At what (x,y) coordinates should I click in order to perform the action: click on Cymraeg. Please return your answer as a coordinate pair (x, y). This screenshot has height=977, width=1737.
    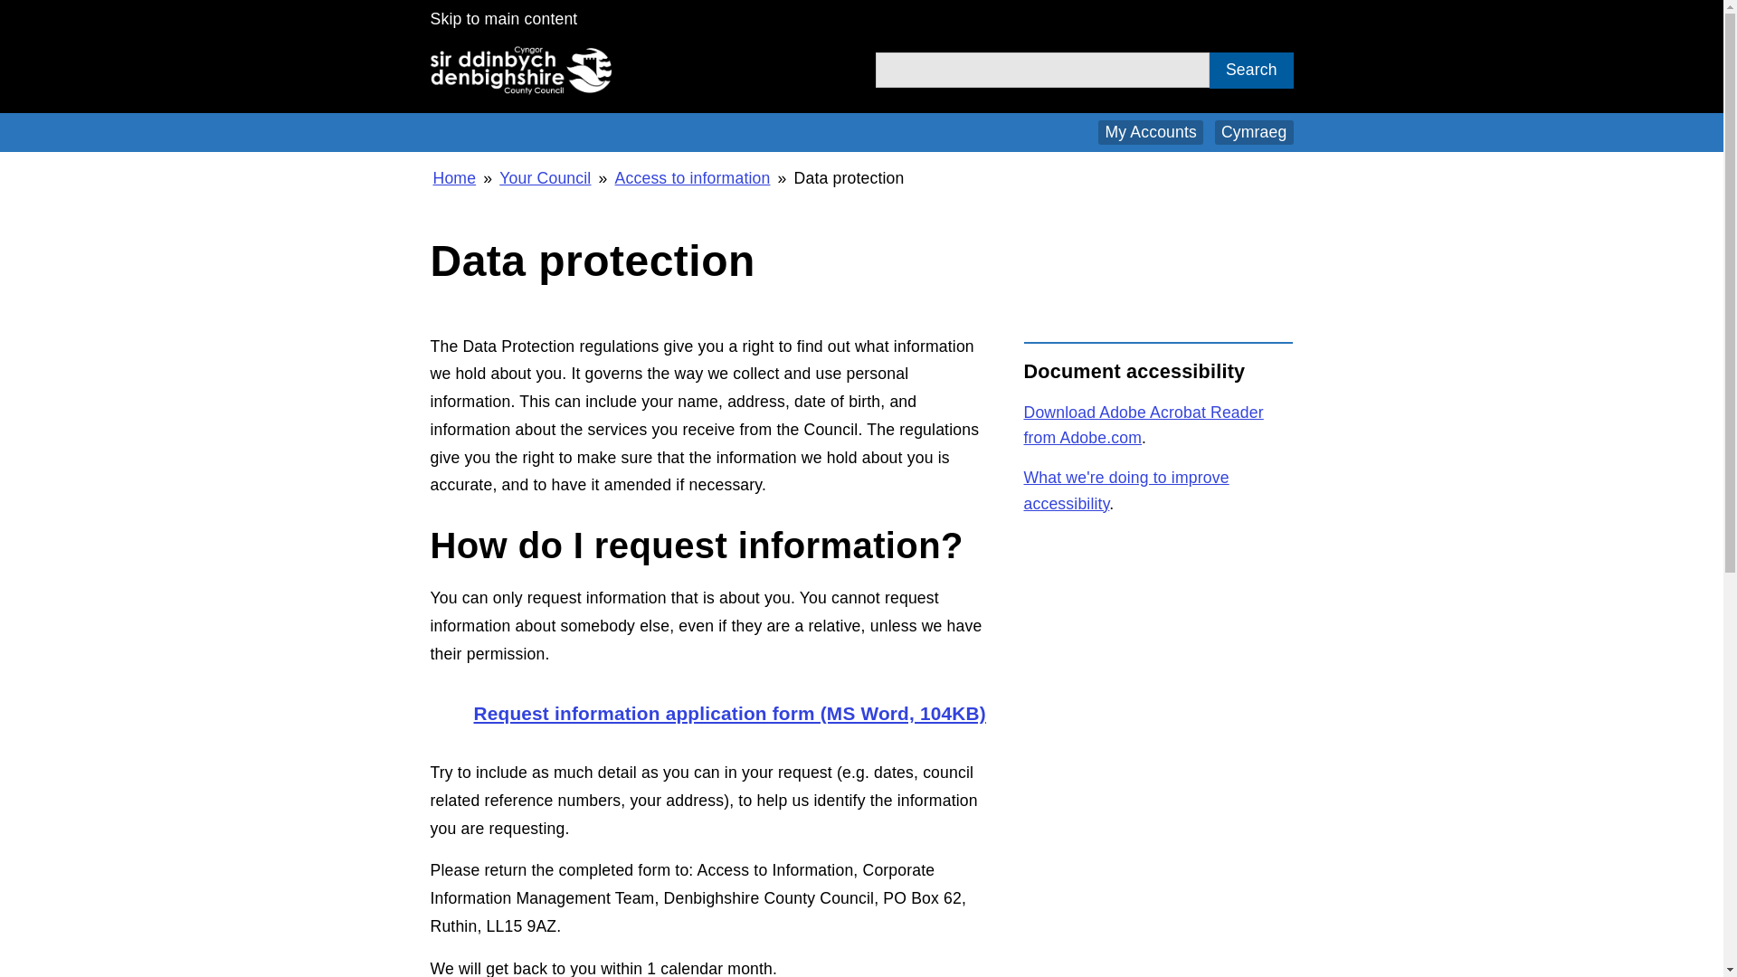
    Looking at the image, I should click on (1254, 132).